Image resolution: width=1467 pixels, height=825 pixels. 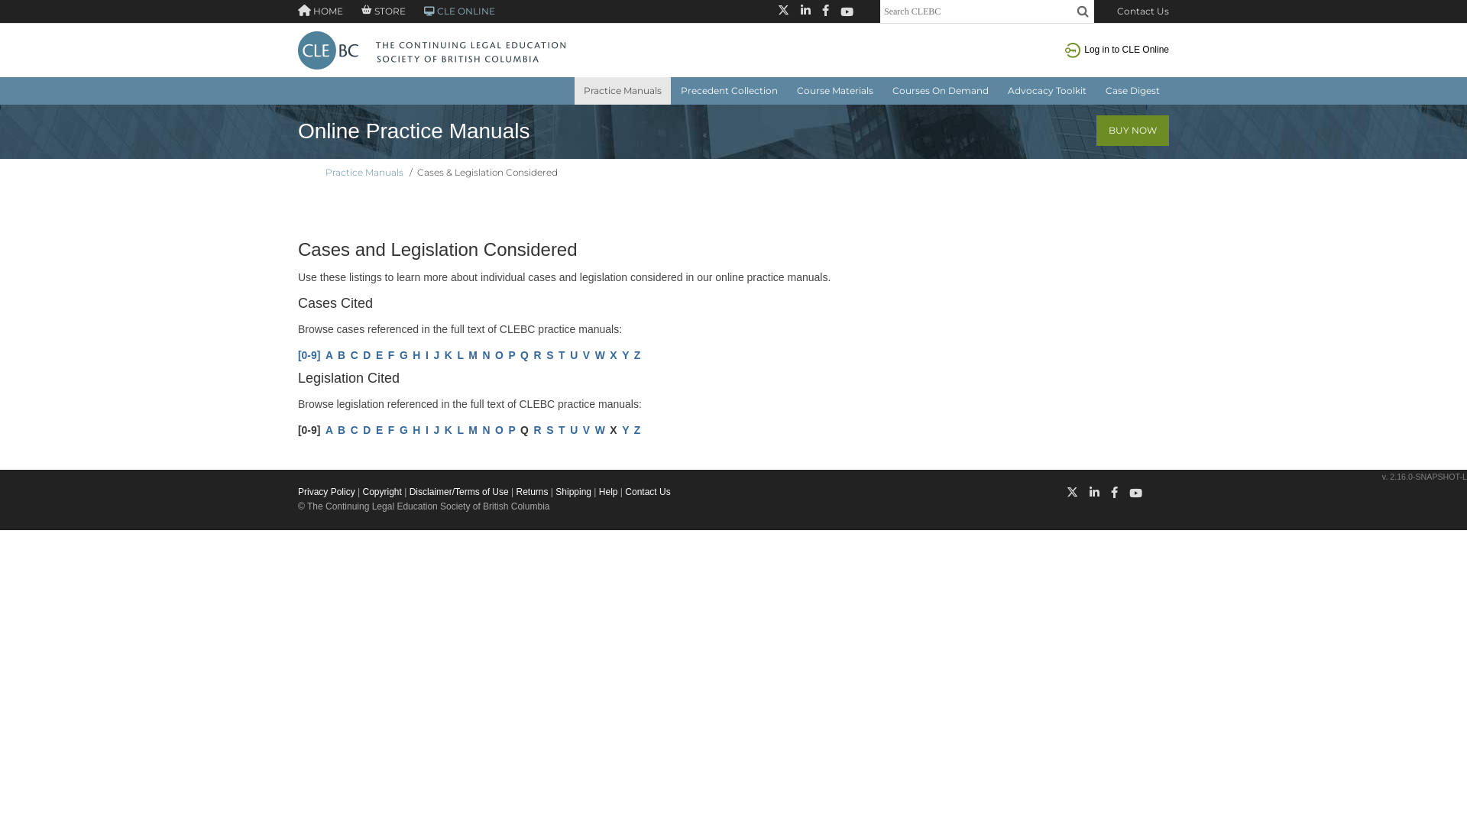 What do you see at coordinates (391, 430) in the screenshot?
I see `F` at bounding box center [391, 430].